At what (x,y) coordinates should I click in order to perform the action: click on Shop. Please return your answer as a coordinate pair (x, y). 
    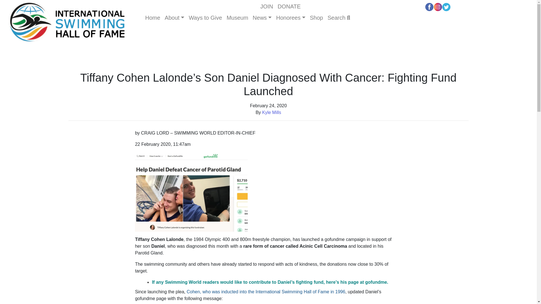
    Looking at the image, I should click on (317, 17).